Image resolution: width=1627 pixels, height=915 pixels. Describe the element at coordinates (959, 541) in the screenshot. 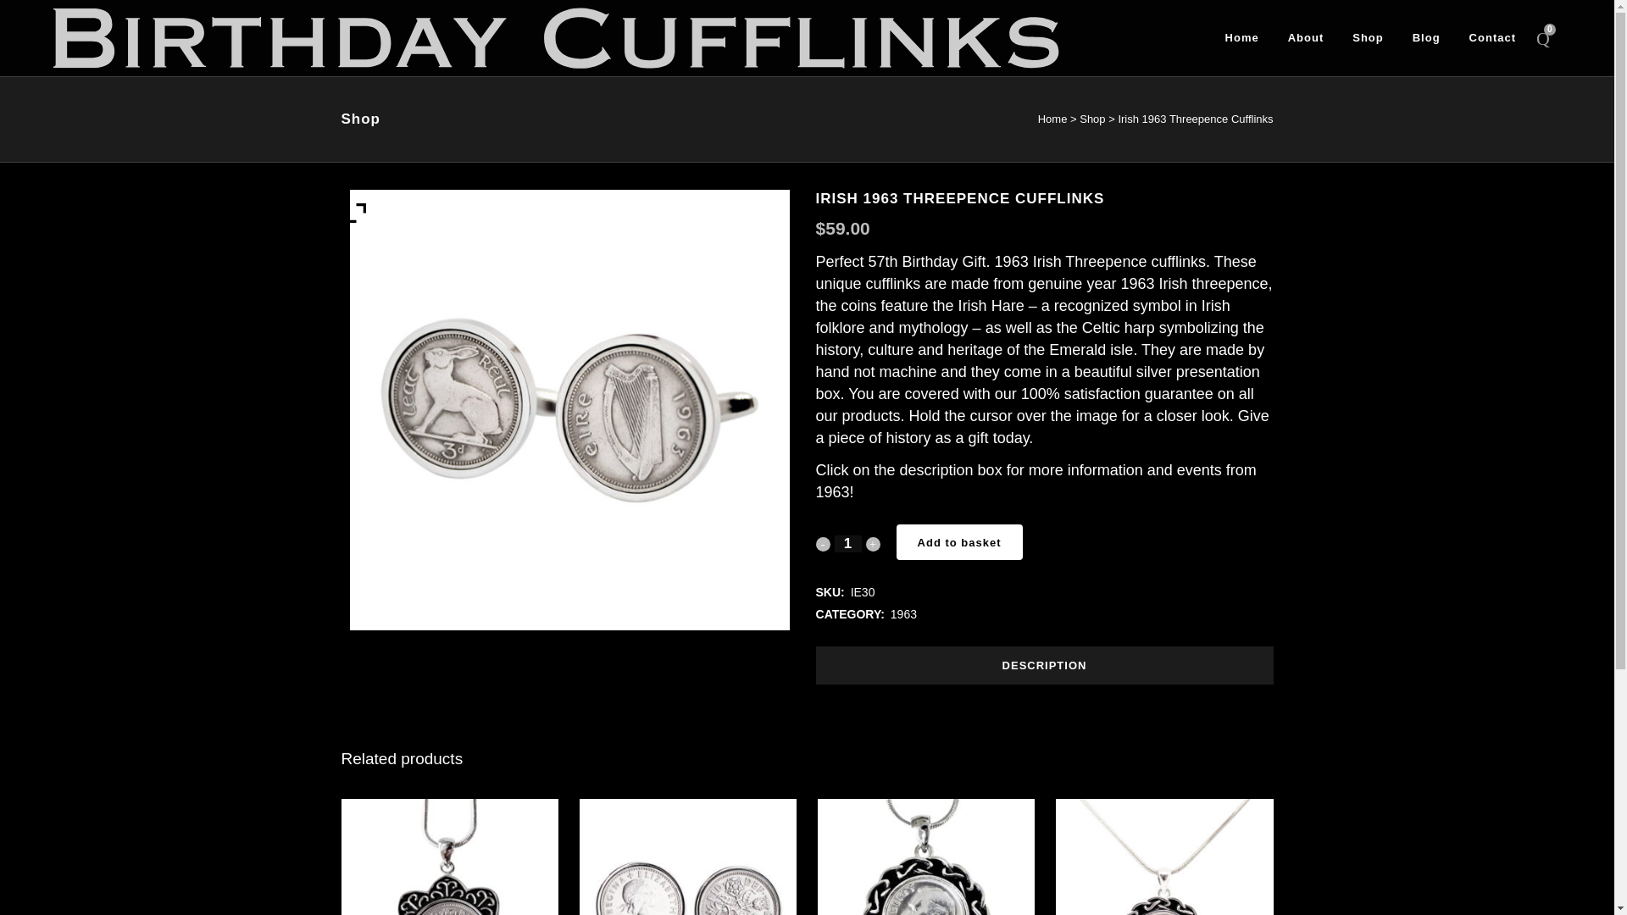

I see `Add to basket` at that location.